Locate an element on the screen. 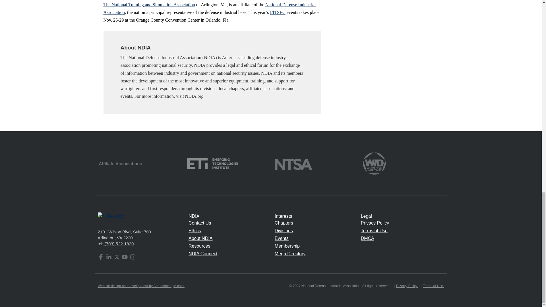  X is located at coordinates (117, 257).